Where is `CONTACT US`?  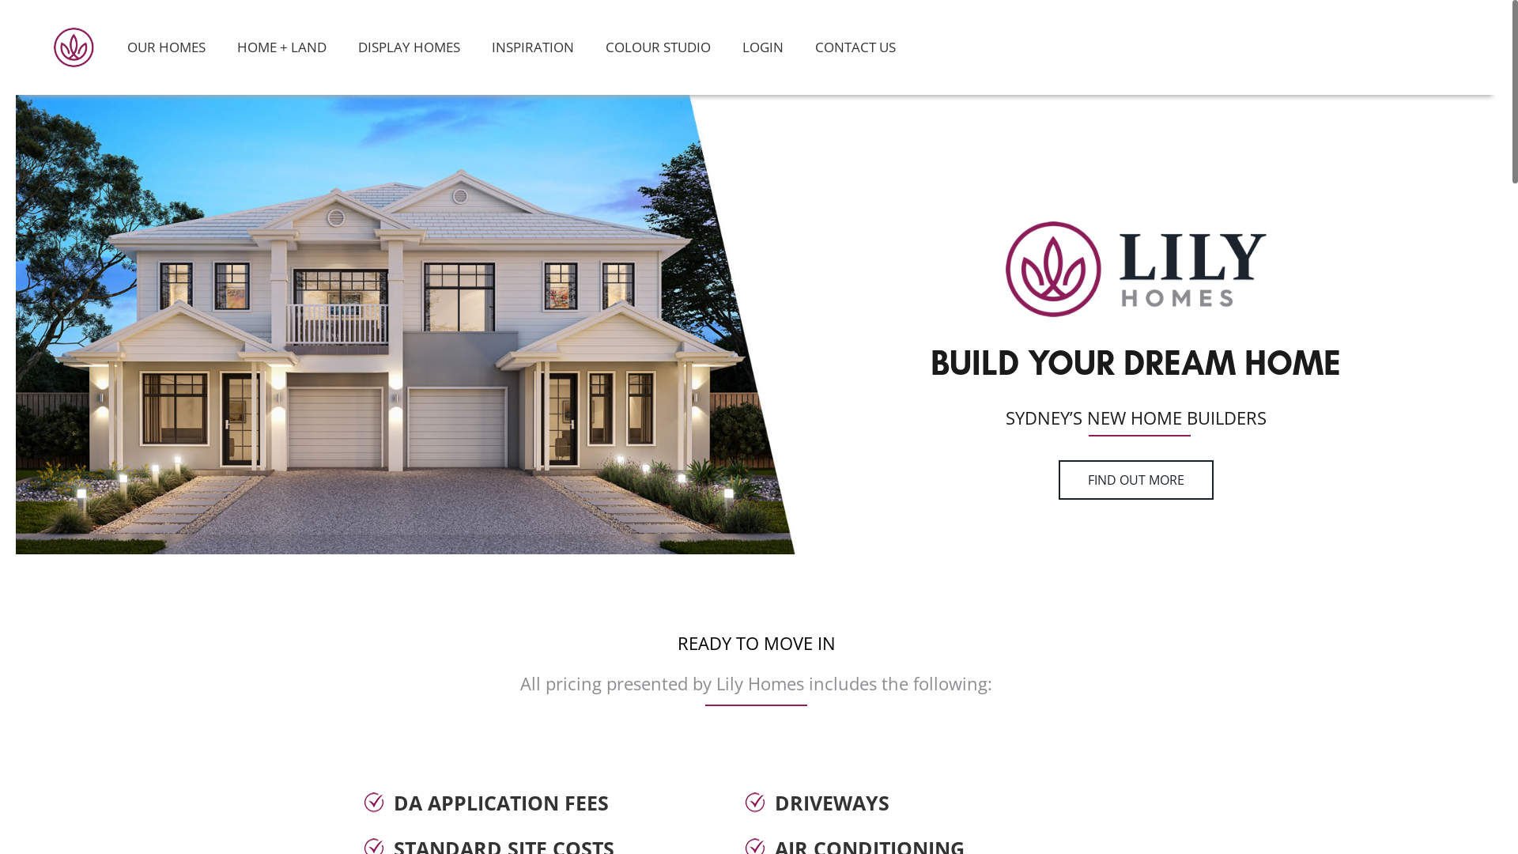
CONTACT US is located at coordinates (855, 47).